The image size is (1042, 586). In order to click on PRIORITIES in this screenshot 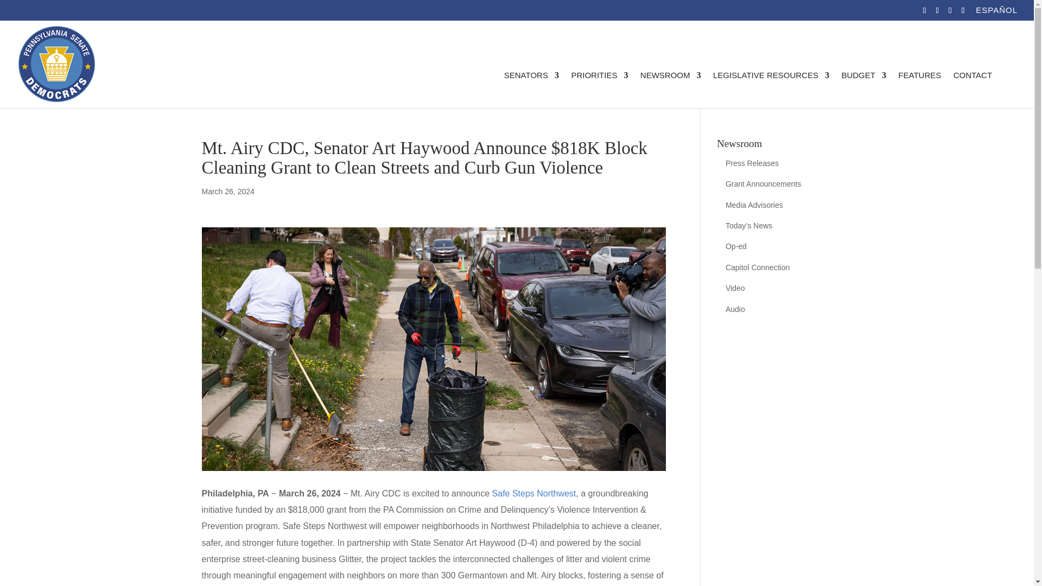, I will do `click(599, 89)`.